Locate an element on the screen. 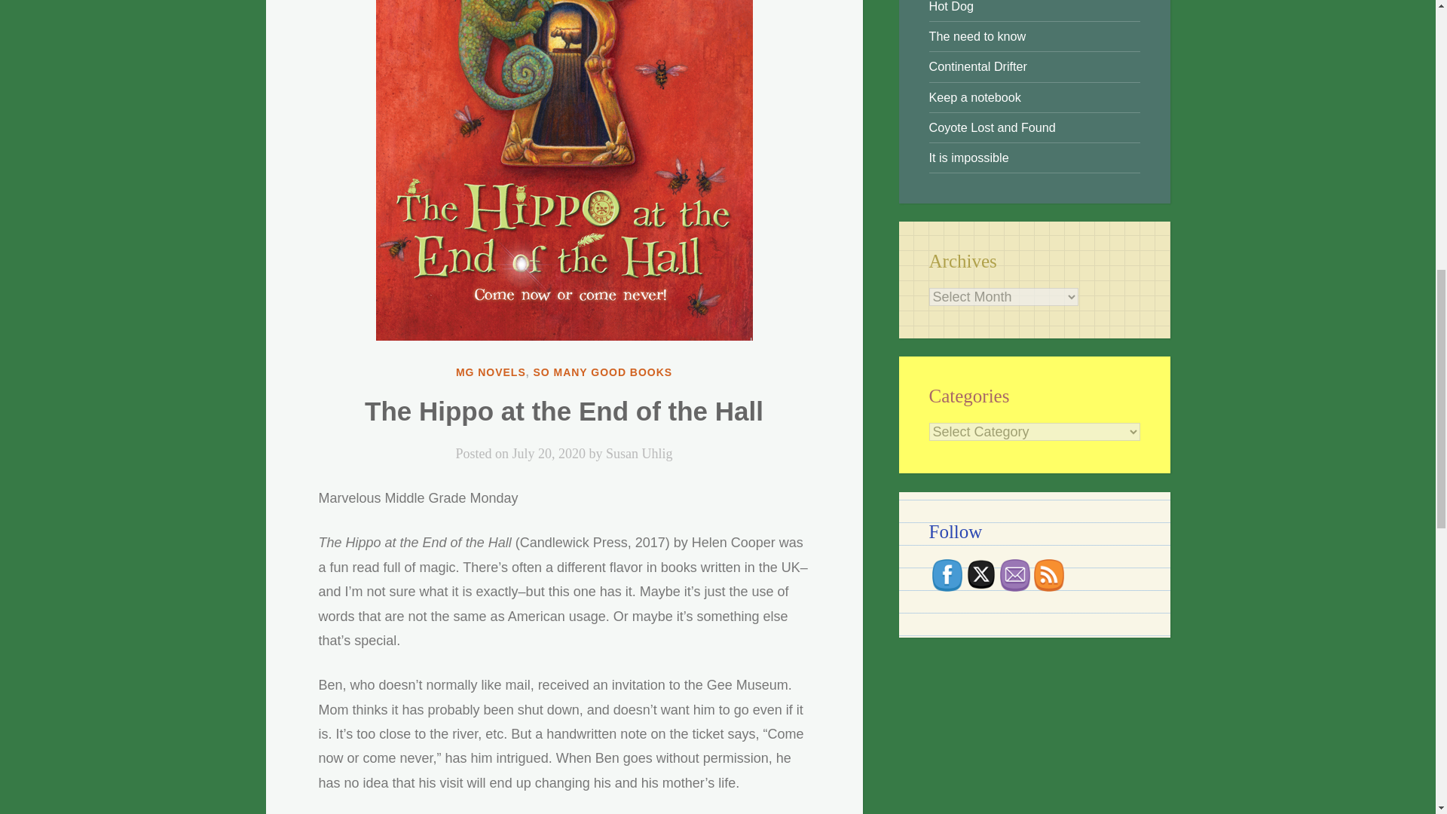 The width and height of the screenshot is (1447, 814). Keep a notebook is located at coordinates (974, 96).